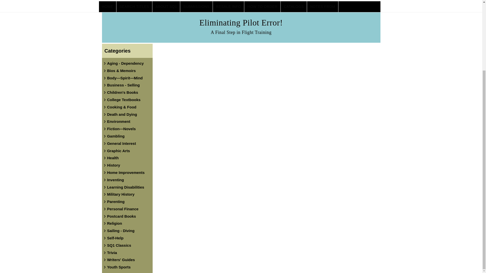  I want to click on ABOUT SQ1, so click(166, 7).